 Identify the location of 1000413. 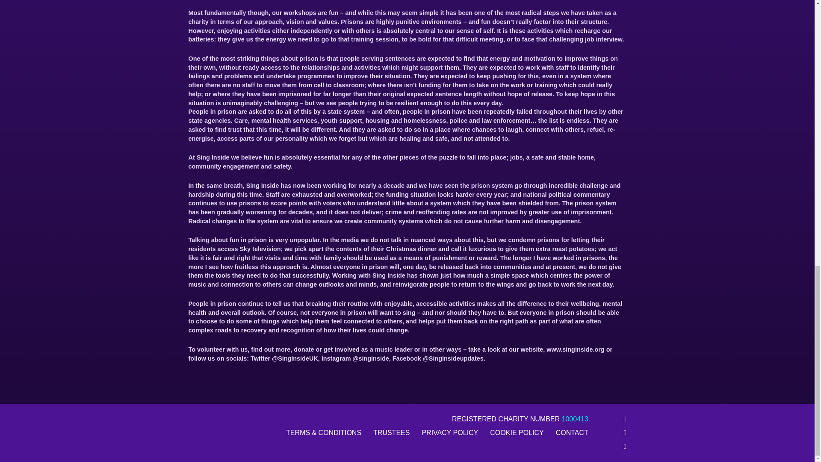
(575, 419).